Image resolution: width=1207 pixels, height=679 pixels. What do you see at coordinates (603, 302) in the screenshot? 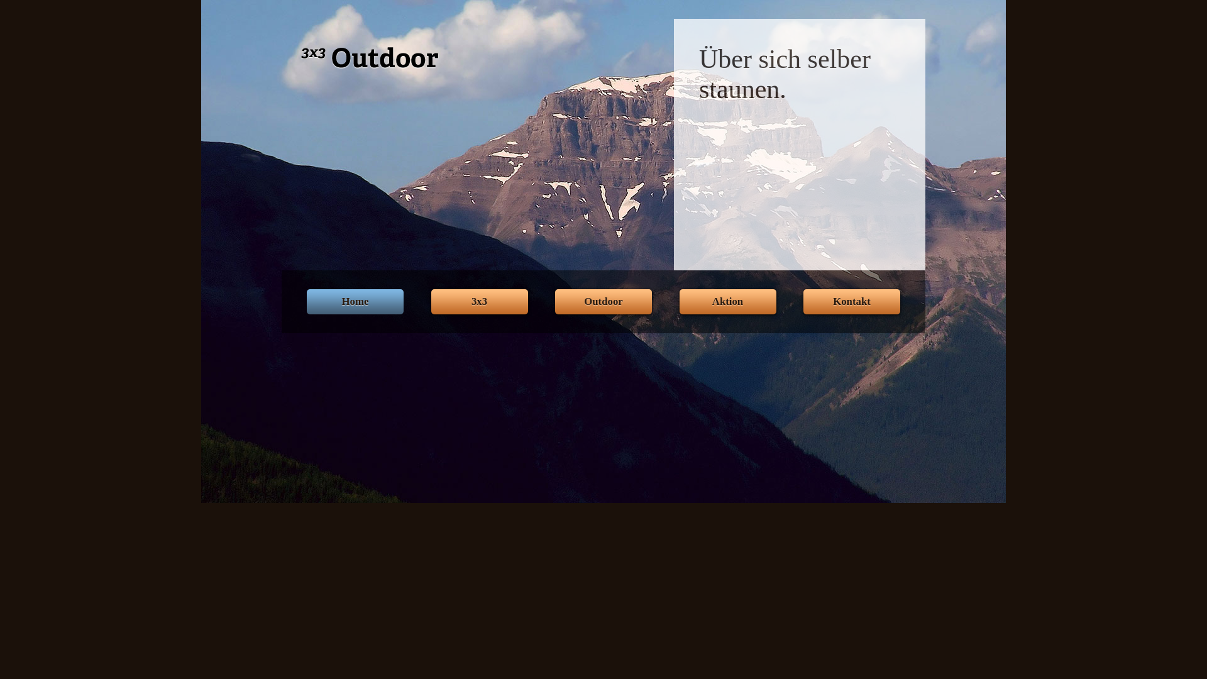
I see `Outdoor` at bounding box center [603, 302].